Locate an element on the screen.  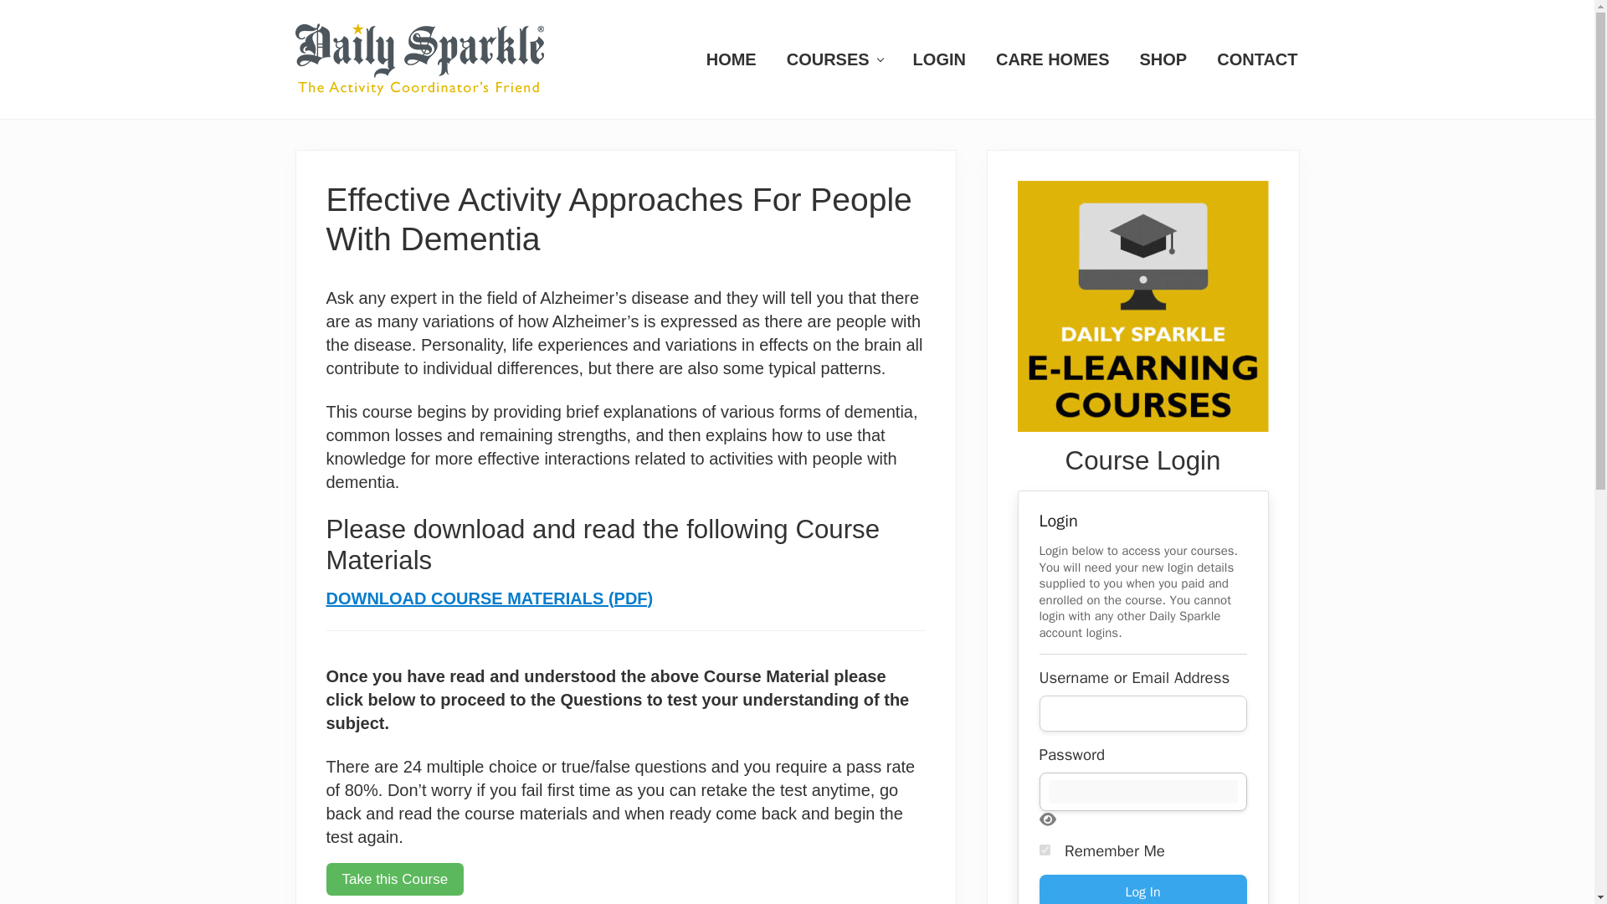
Take this Course is located at coordinates (395, 879).